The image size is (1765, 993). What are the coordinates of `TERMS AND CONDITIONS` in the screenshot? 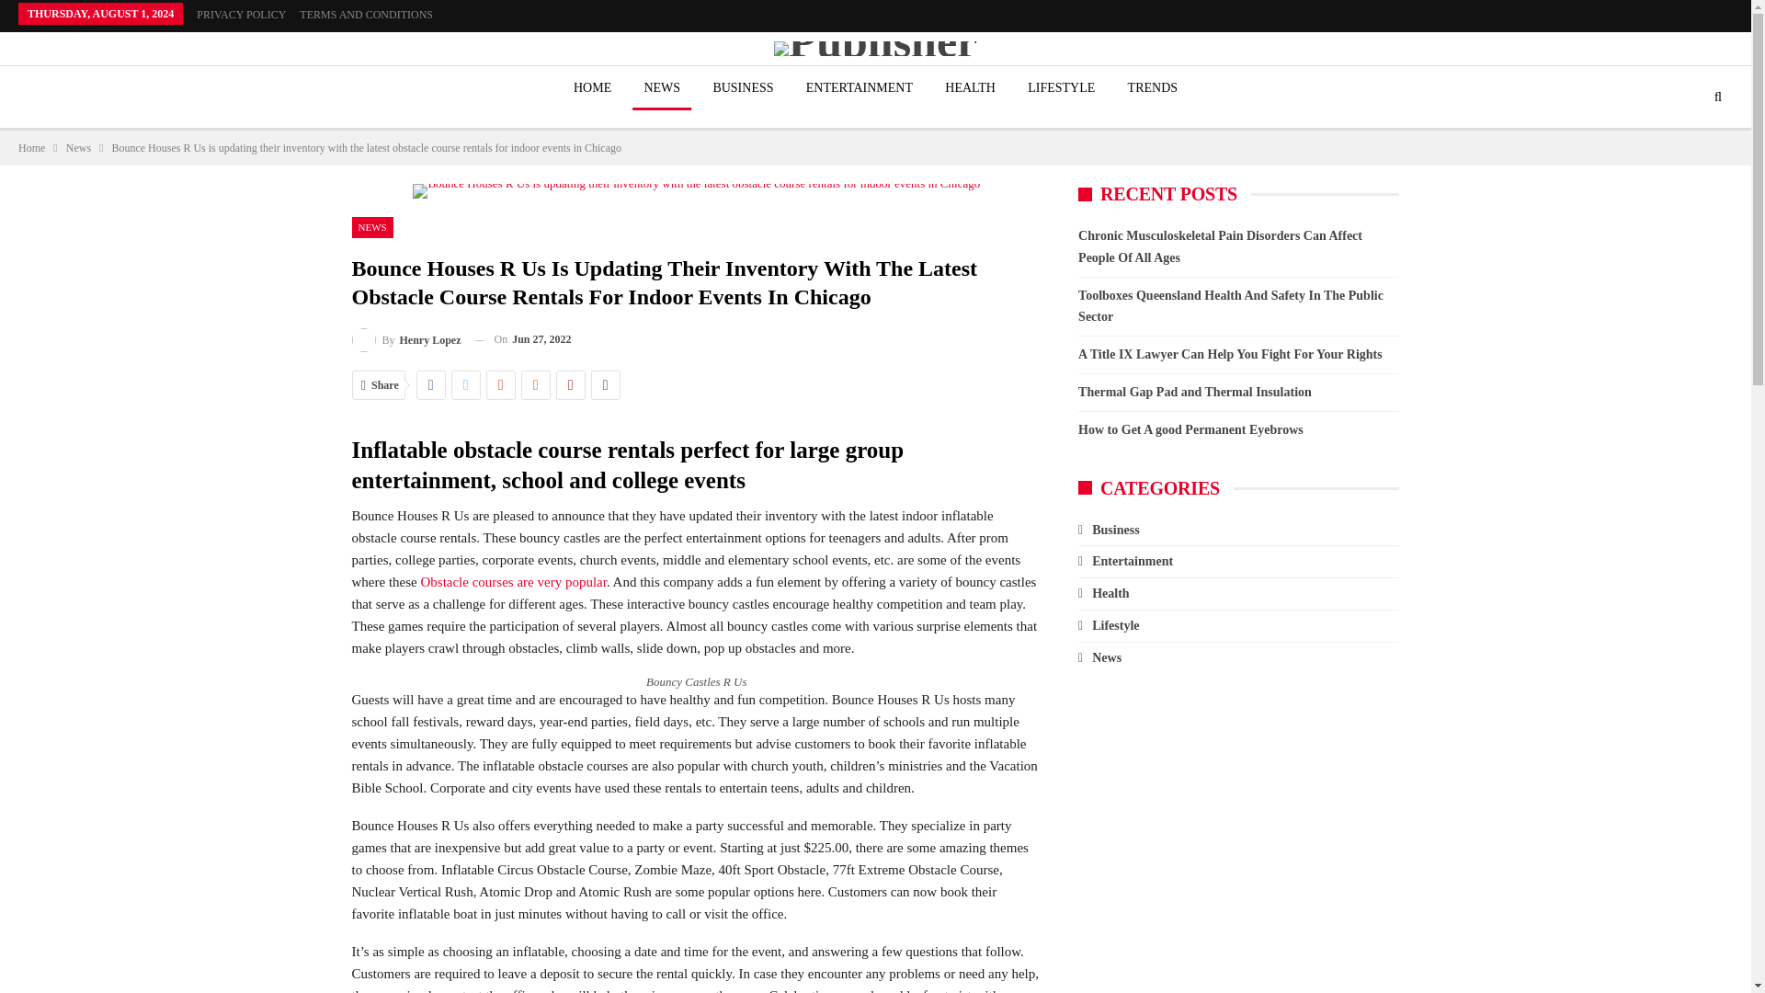 It's located at (366, 14).